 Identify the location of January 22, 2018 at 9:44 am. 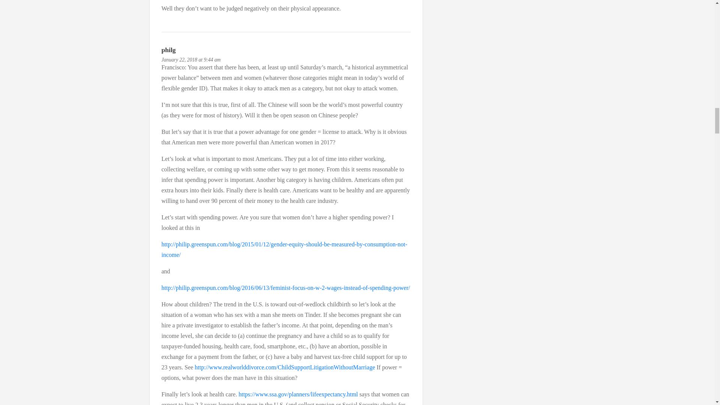
(190, 60).